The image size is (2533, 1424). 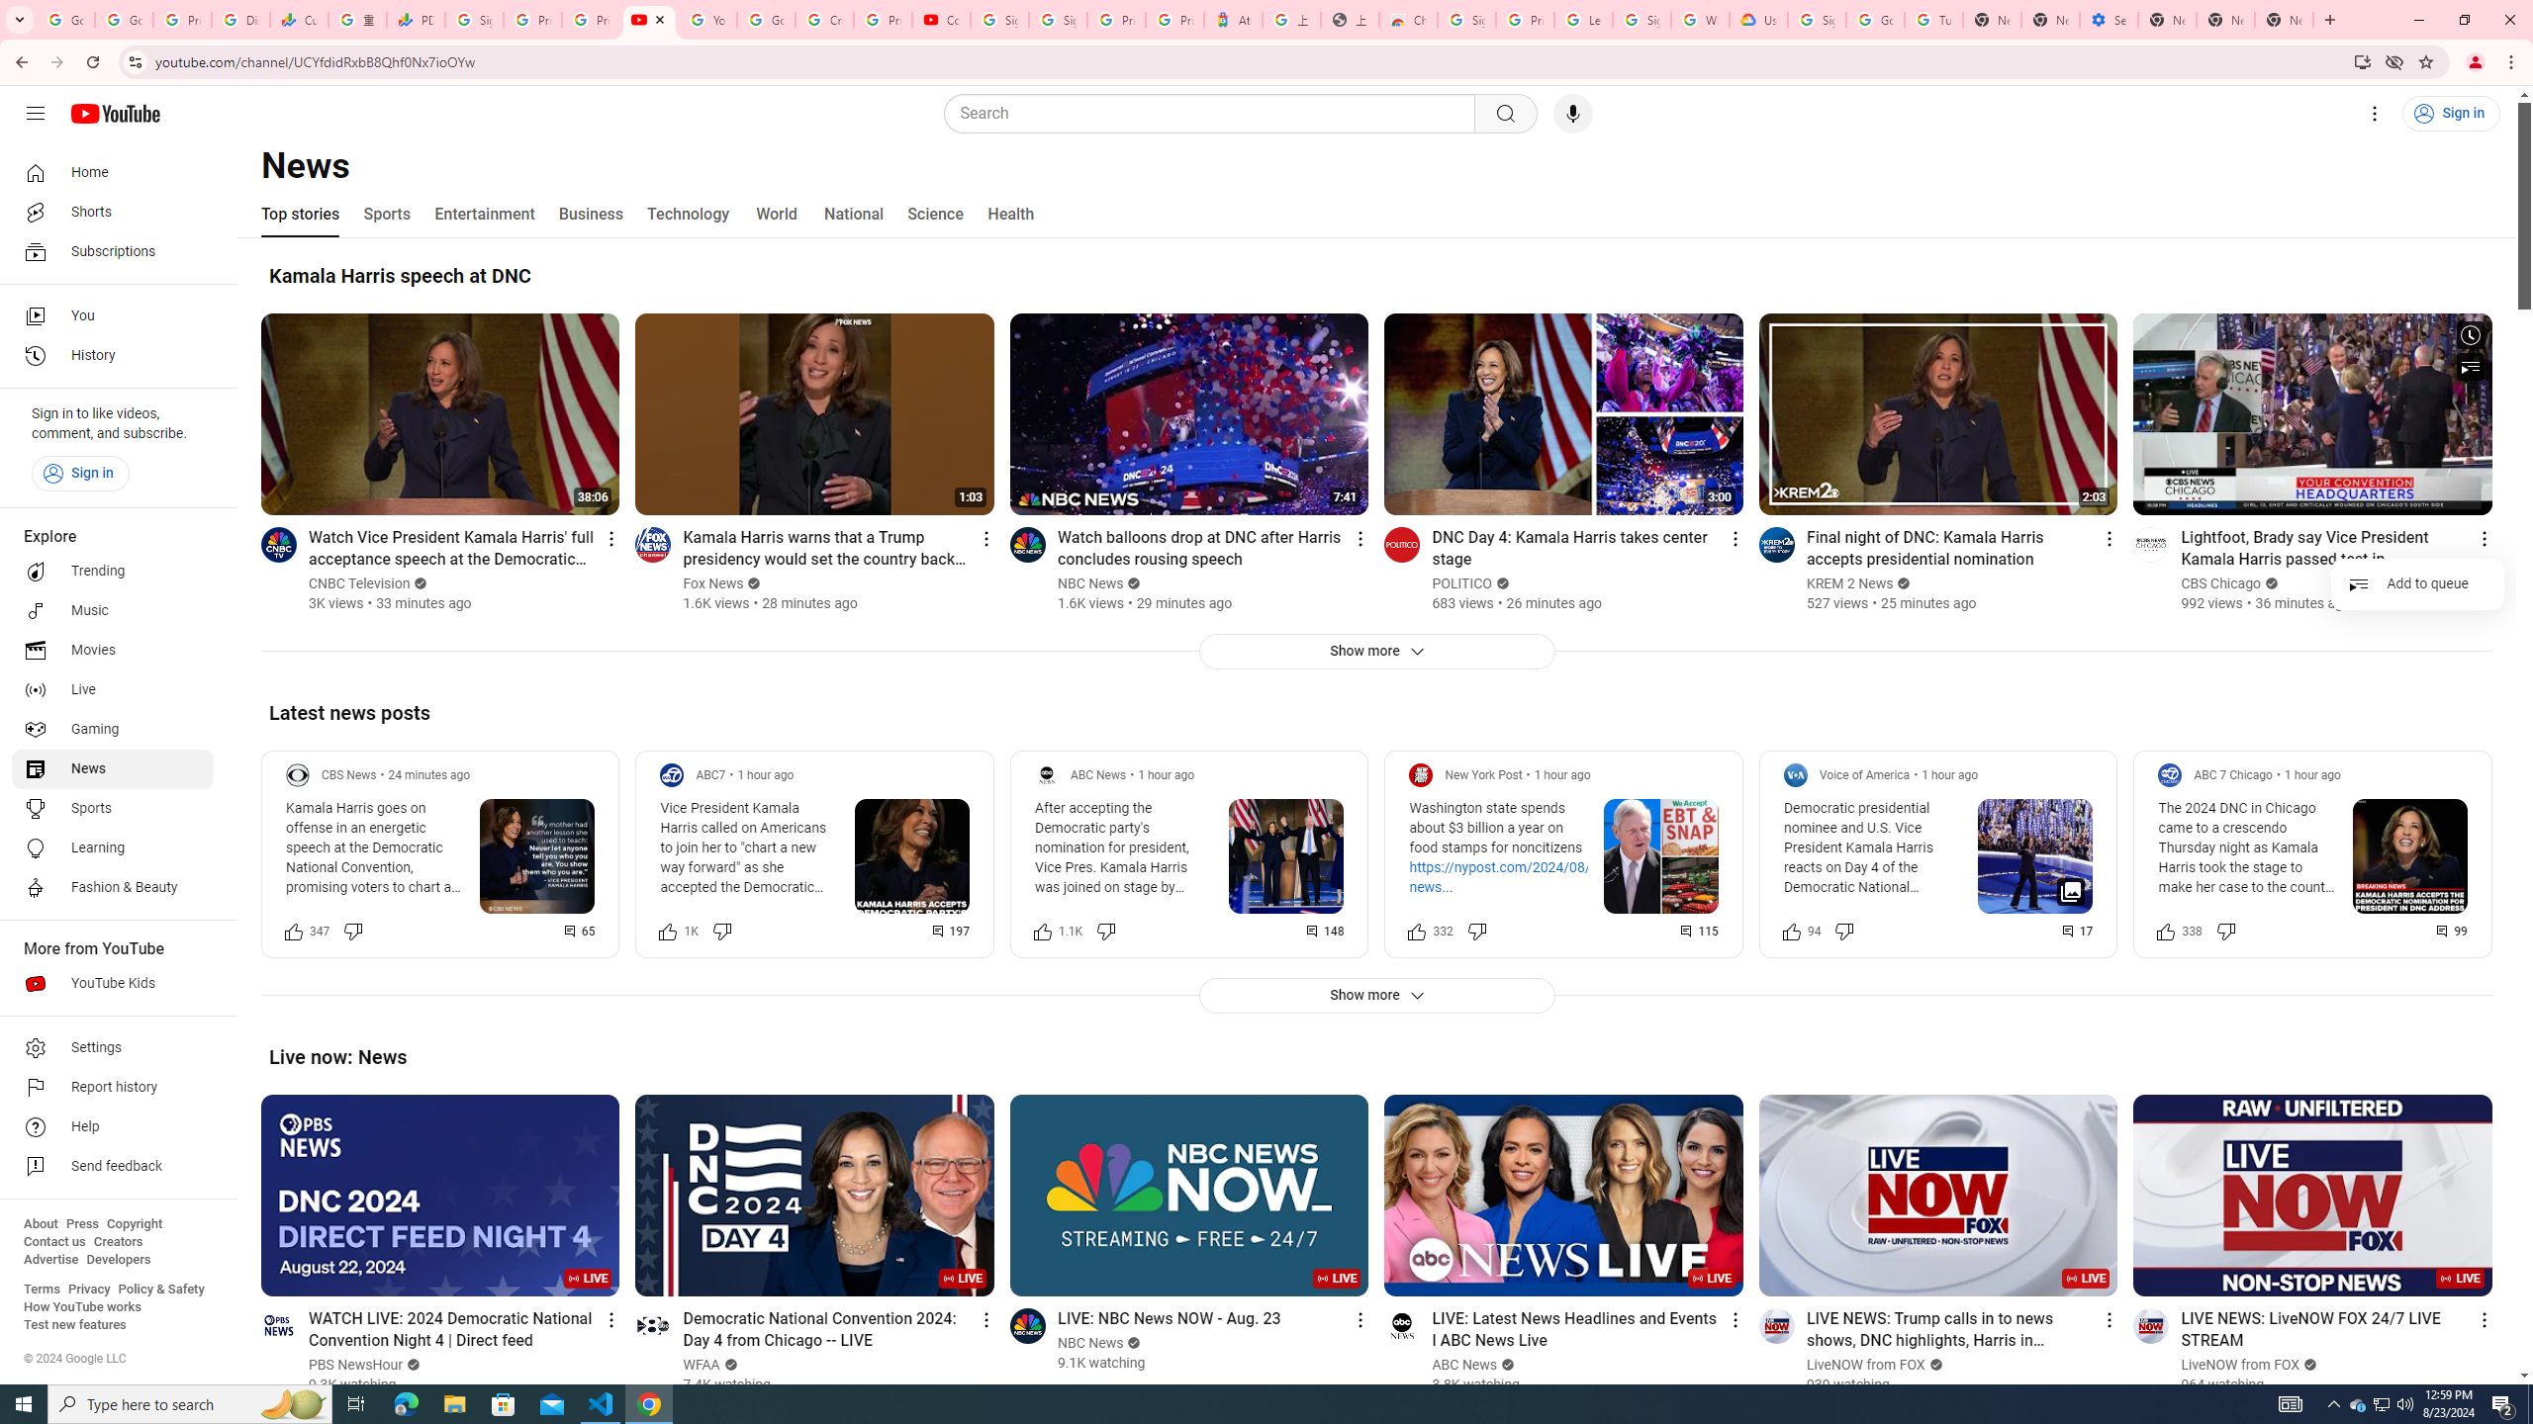 I want to click on Creators, so click(x=119, y=1242).